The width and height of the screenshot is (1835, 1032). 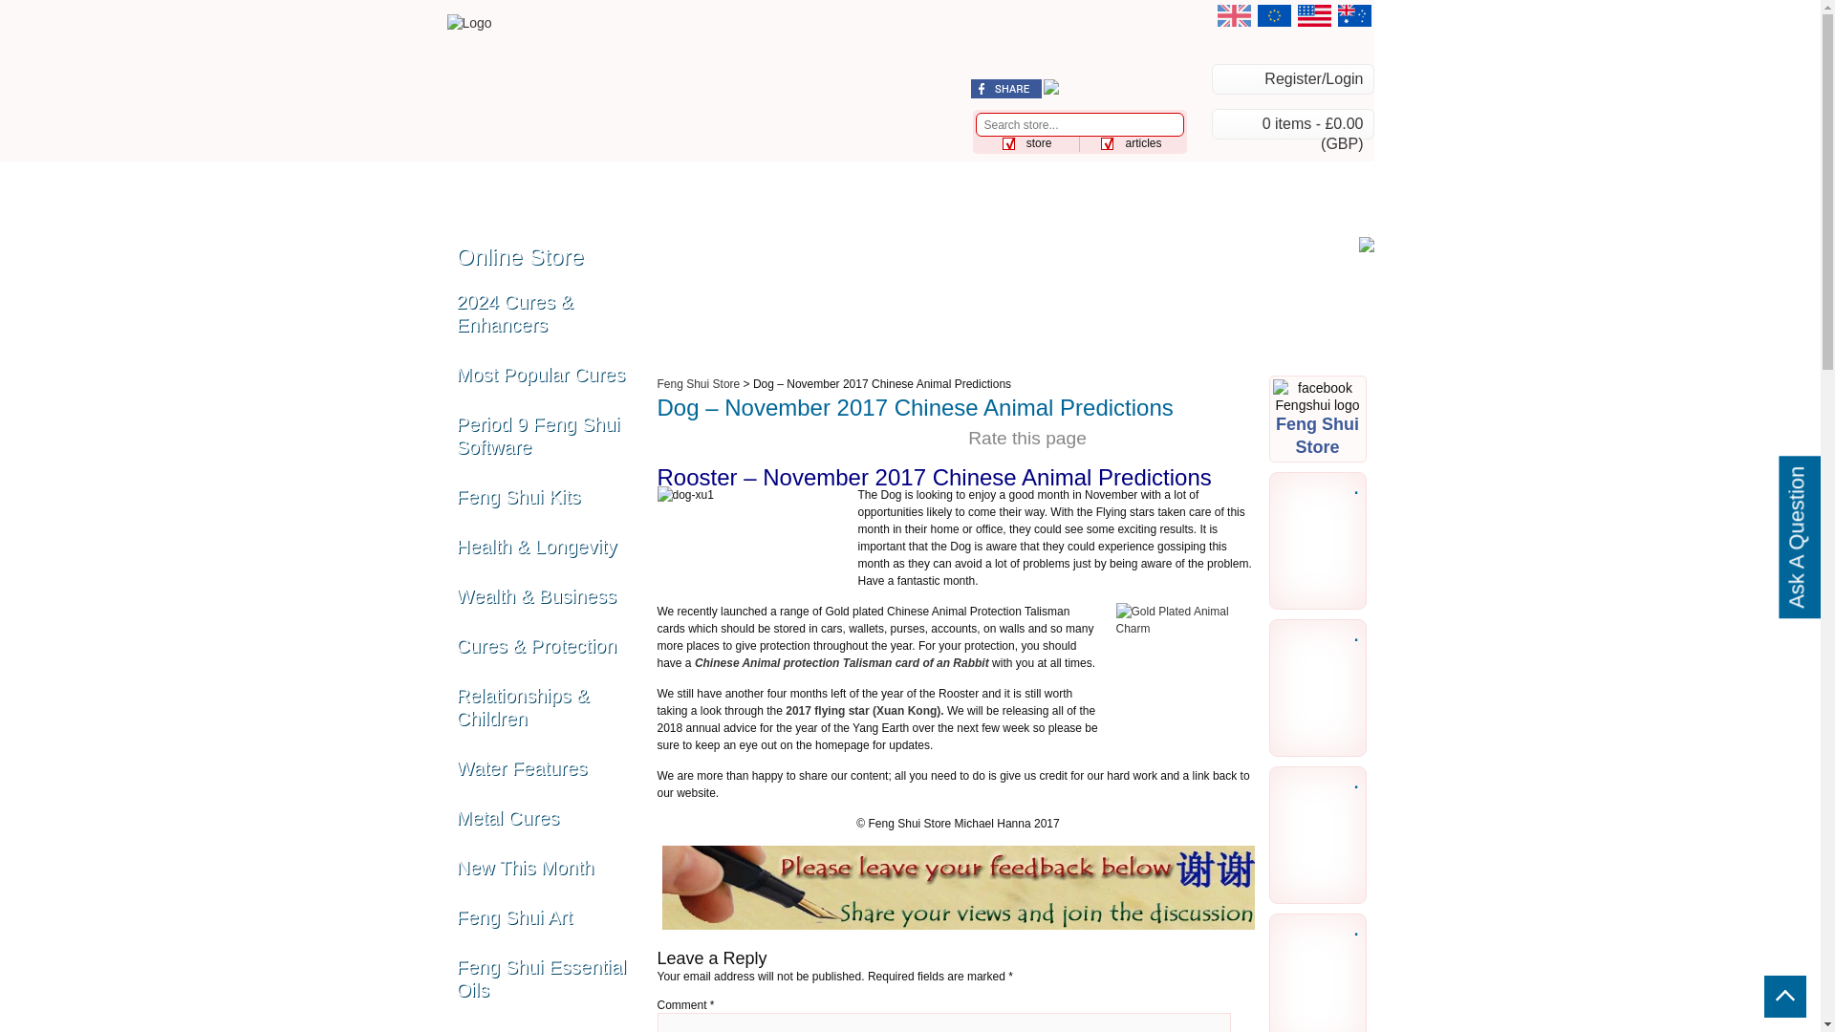 I want to click on Home, so click(x=487, y=173).